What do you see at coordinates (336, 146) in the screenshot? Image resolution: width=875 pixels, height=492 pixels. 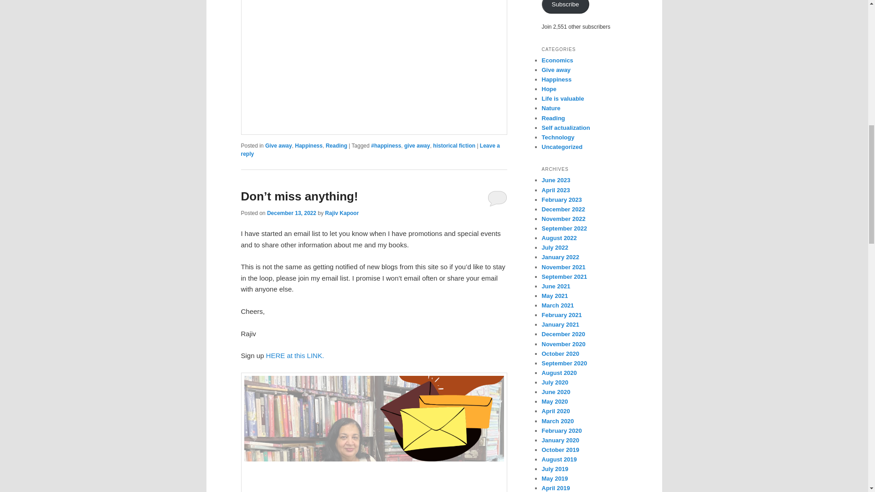 I see `Reading` at bounding box center [336, 146].